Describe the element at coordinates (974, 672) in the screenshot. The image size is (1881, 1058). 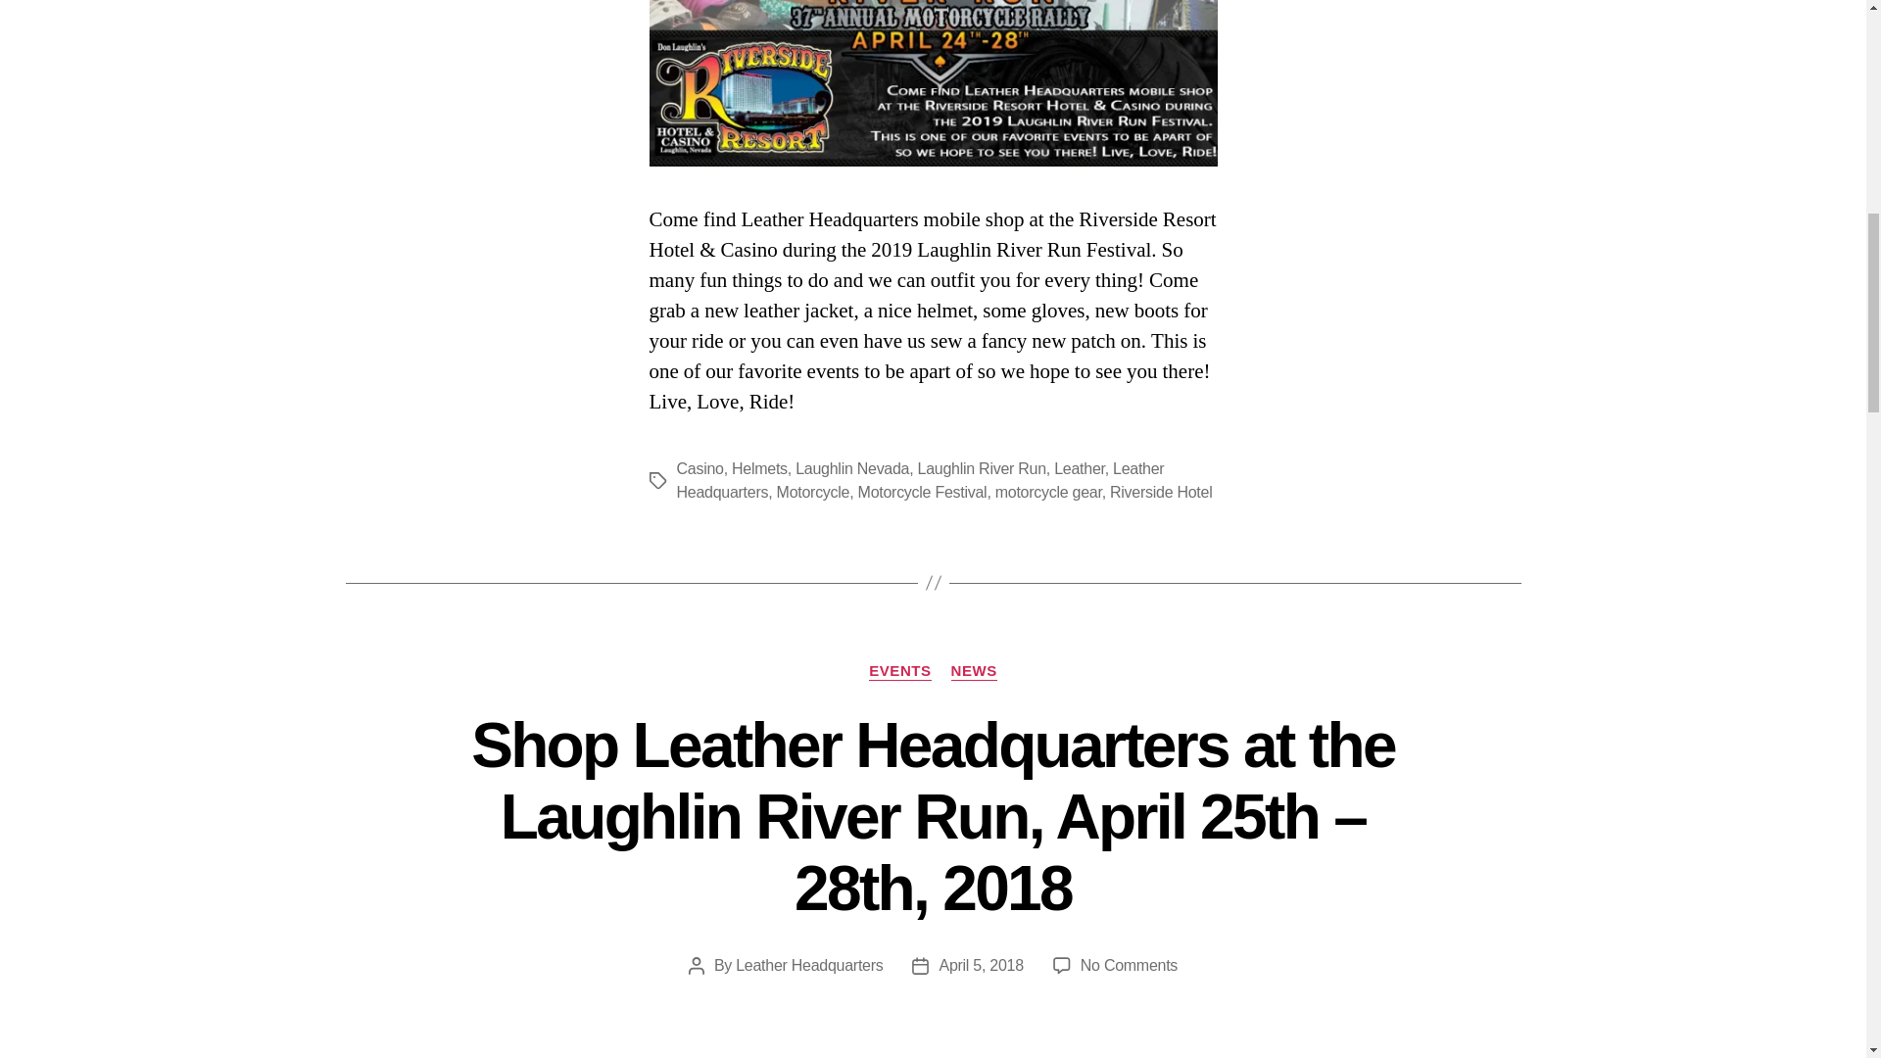
I see `NEWS` at that location.